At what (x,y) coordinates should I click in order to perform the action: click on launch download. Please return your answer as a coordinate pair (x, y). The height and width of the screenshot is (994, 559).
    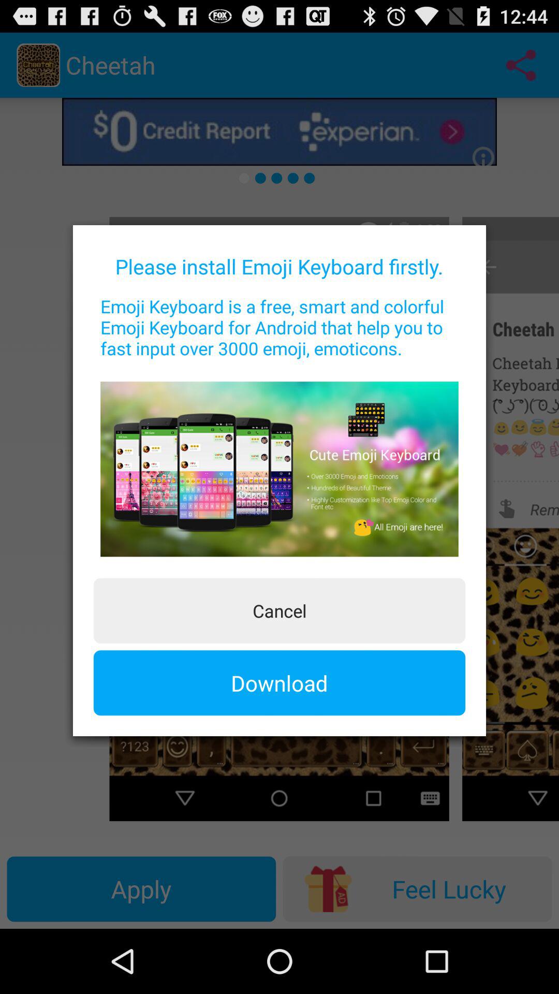
    Looking at the image, I should click on (279, 683).